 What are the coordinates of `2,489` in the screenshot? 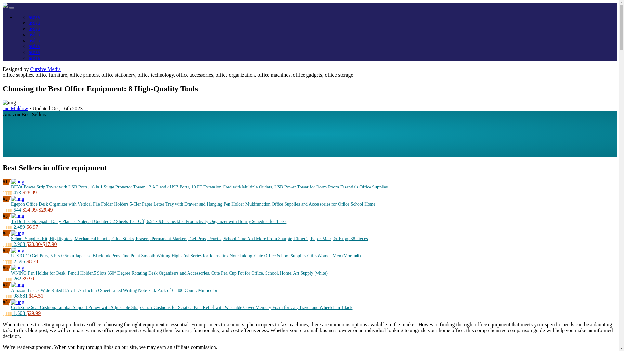 It's located at (14, 227).